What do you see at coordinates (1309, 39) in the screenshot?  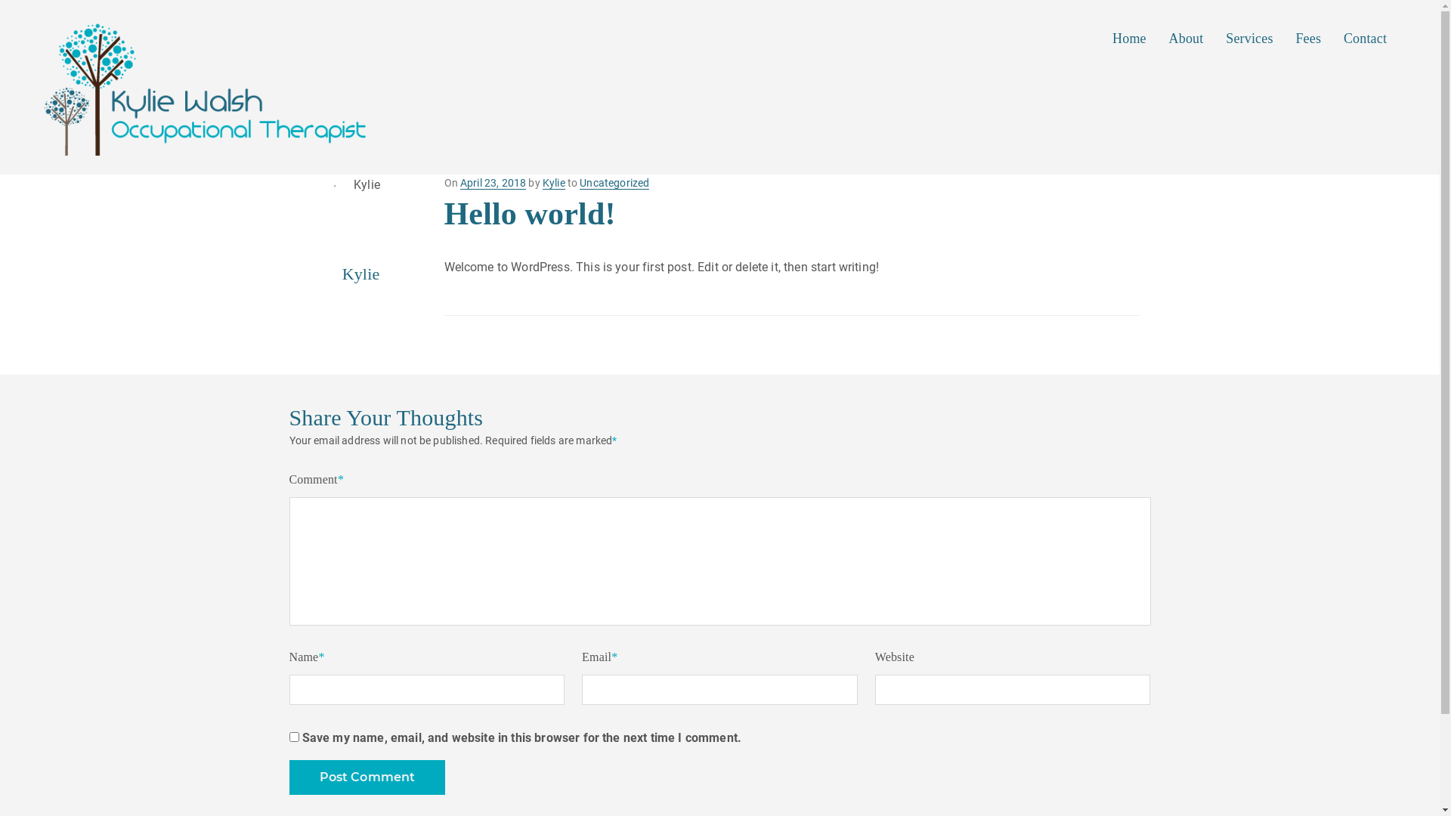 I see `Fees` at bounding box center [1309, 39].